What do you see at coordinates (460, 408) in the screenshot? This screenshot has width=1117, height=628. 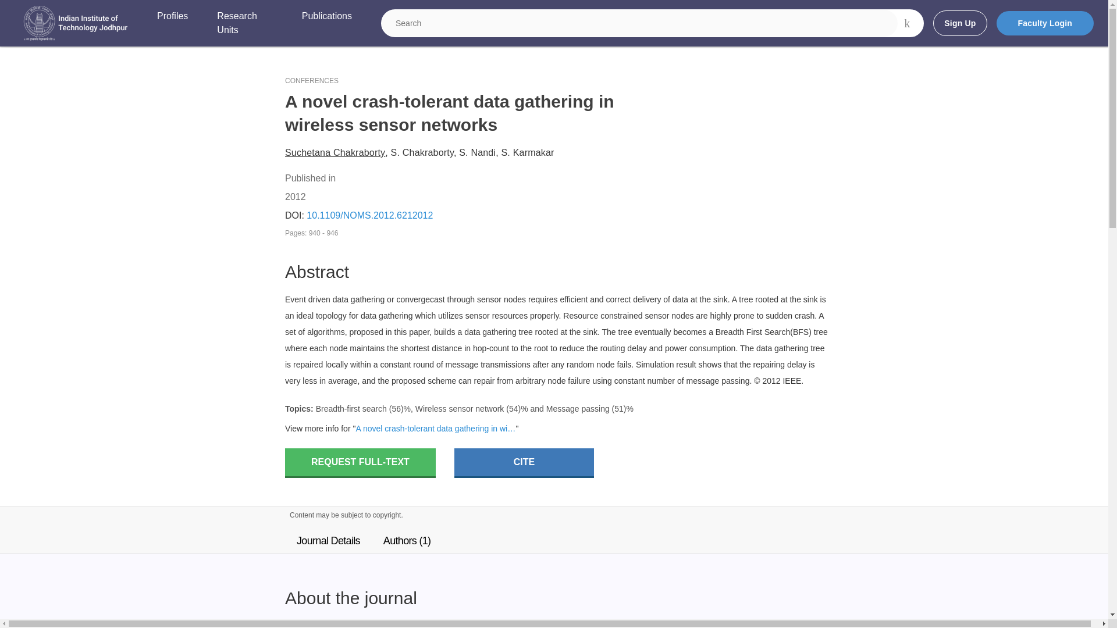 I see `Wireless sensor network` at bounding box center [460, 408].